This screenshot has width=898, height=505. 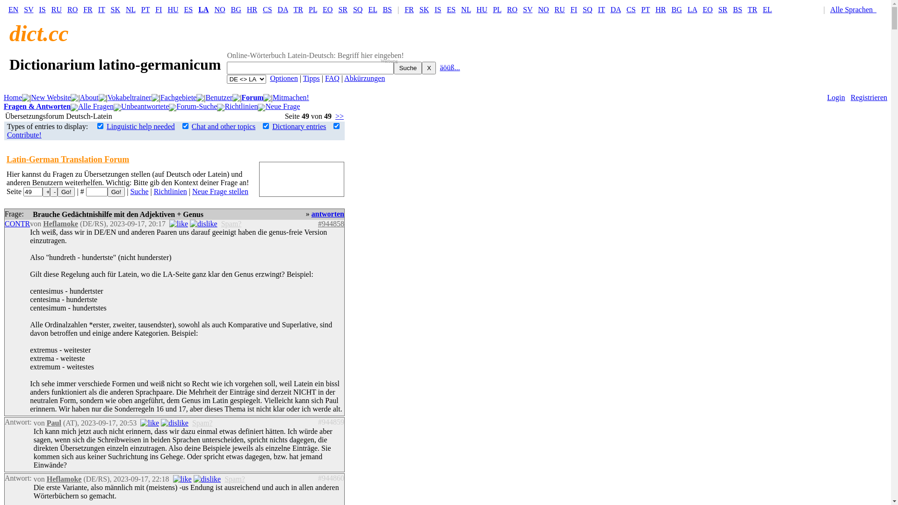 What do you see at coordinates (96, 107) in the screenshot?
I see `Alle Fragen` at bounding box center [96, 107].